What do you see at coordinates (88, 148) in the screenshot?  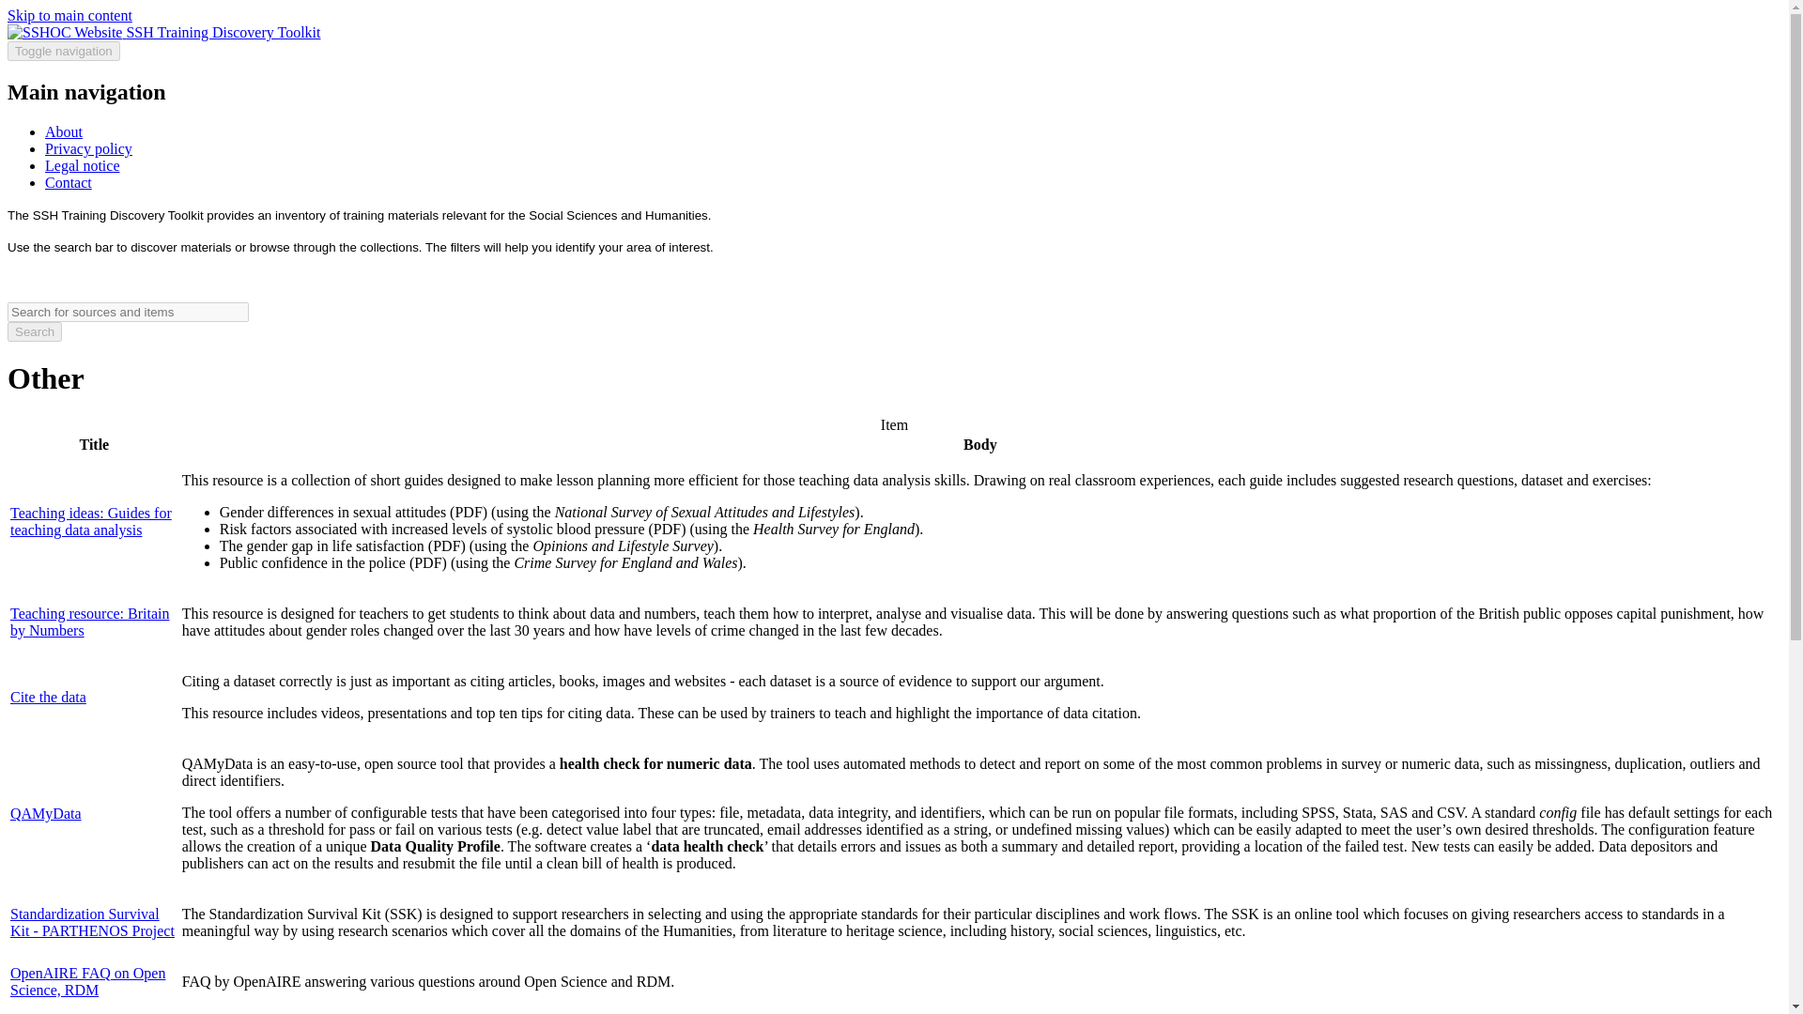 I see `Privacy policy` at bounding box center [88, 148].